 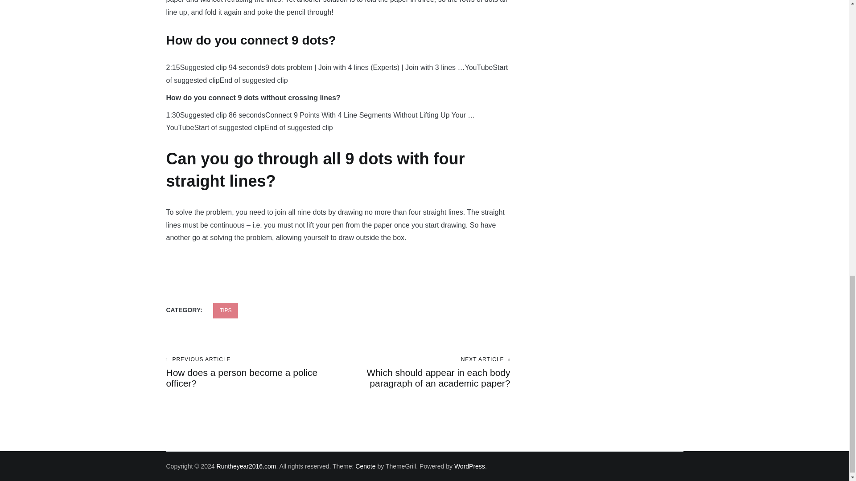 I want to click on WordPress, so click(x=252, y=372).